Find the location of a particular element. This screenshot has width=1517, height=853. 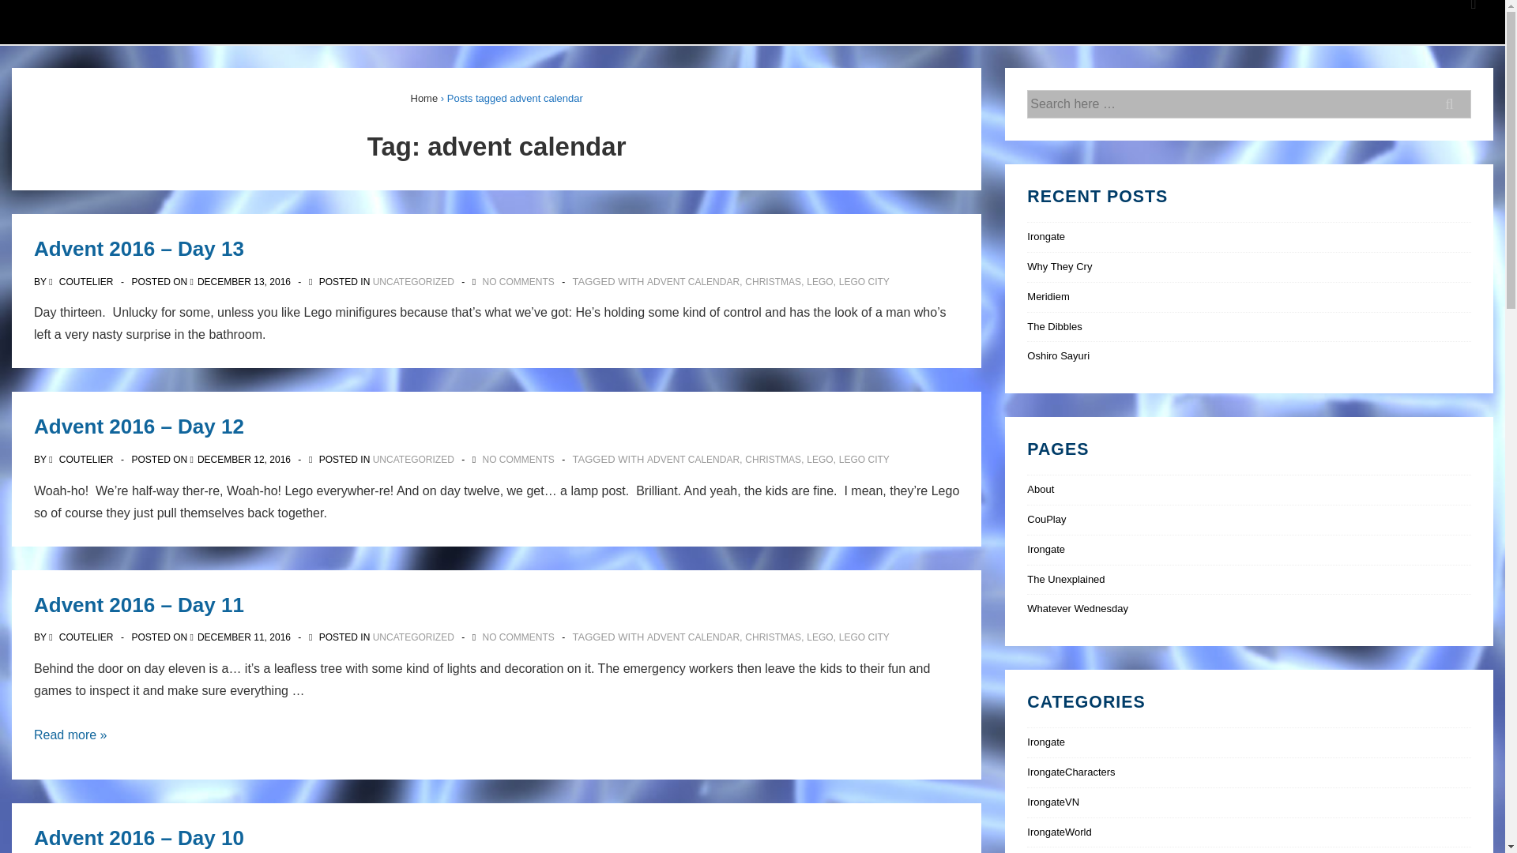

COUTELIER is located at coordinates (82, 459).